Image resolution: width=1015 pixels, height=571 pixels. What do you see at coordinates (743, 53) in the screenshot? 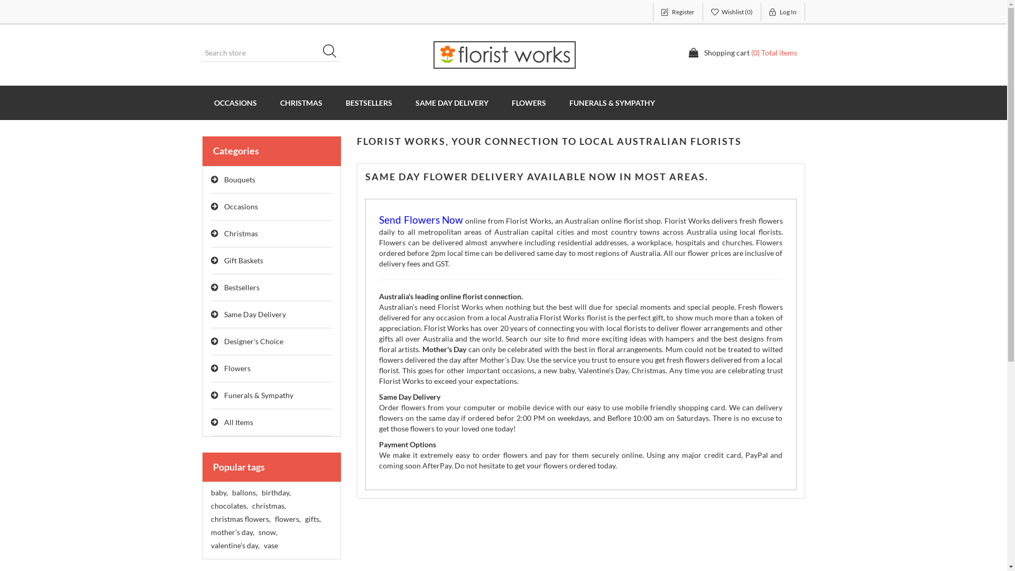
I see `Shopping cart (0) Total items` at bounding box center [743, 53].